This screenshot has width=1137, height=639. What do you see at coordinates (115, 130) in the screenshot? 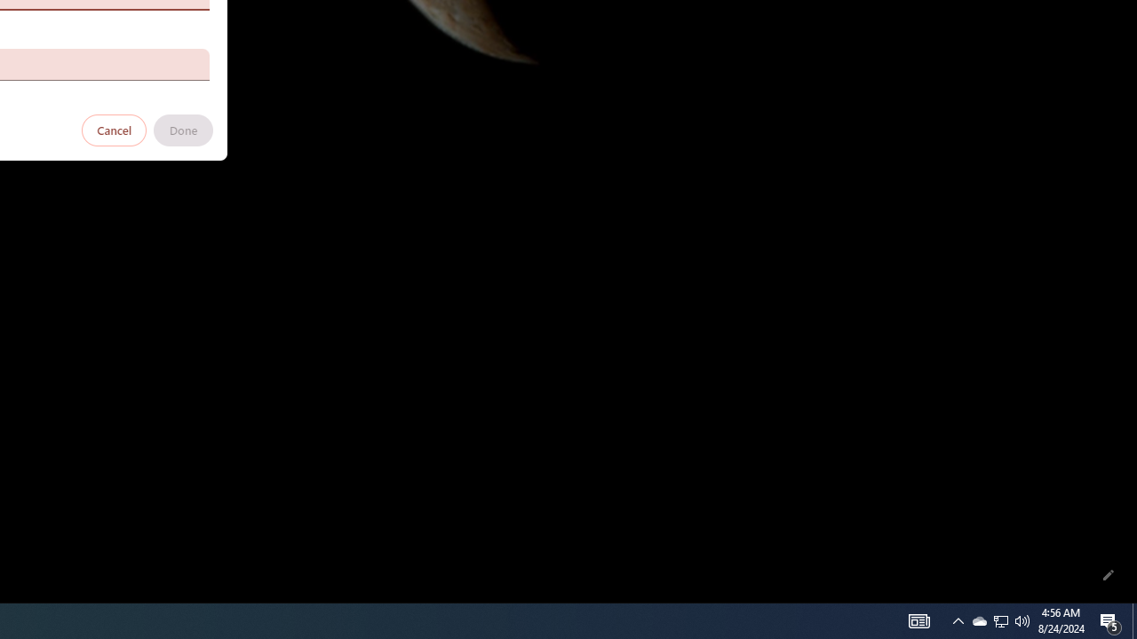
I see `Cancel` at bounding box center [115, 130].